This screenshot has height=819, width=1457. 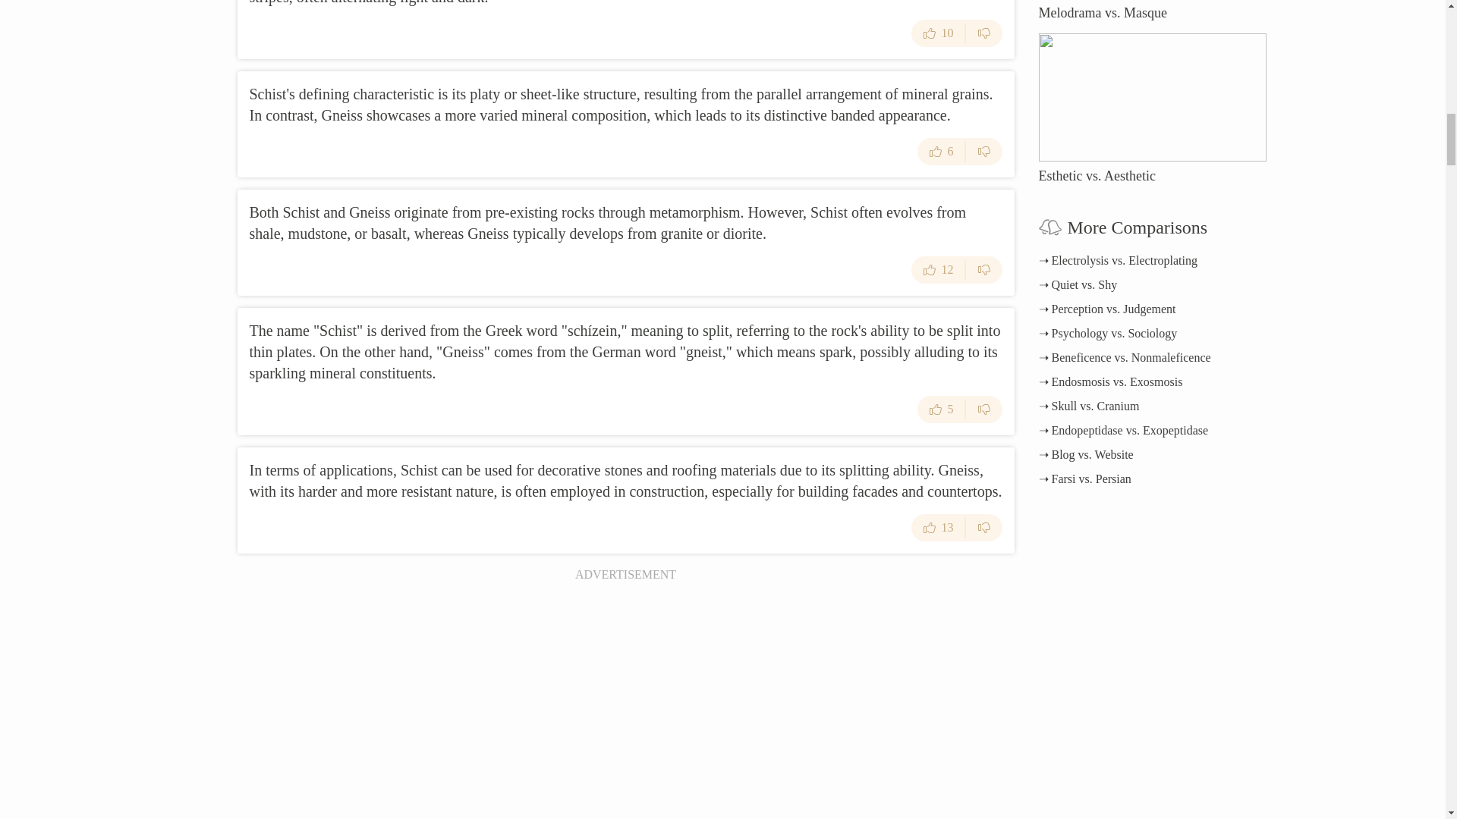 I want to click on 12, so click(x=938, y=270).